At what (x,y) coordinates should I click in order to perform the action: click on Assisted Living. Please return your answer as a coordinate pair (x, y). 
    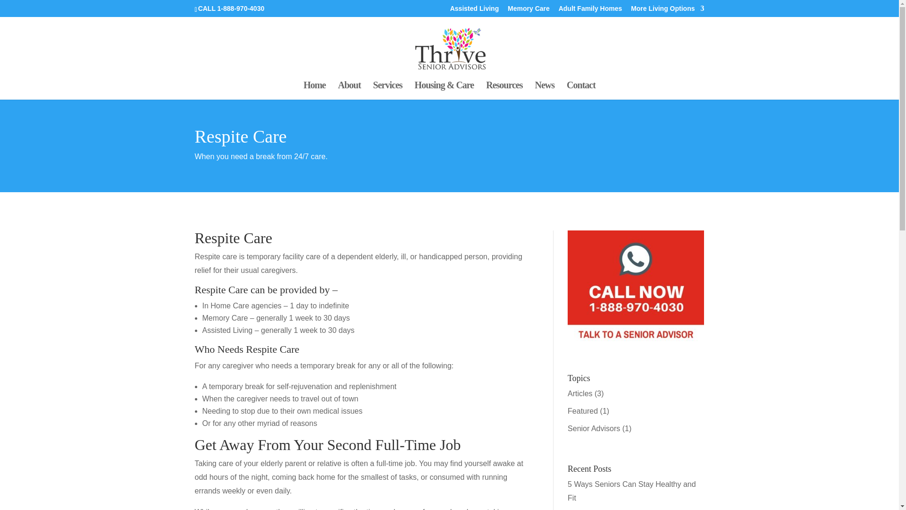
    Looking at the image, I should click on (475, 10).